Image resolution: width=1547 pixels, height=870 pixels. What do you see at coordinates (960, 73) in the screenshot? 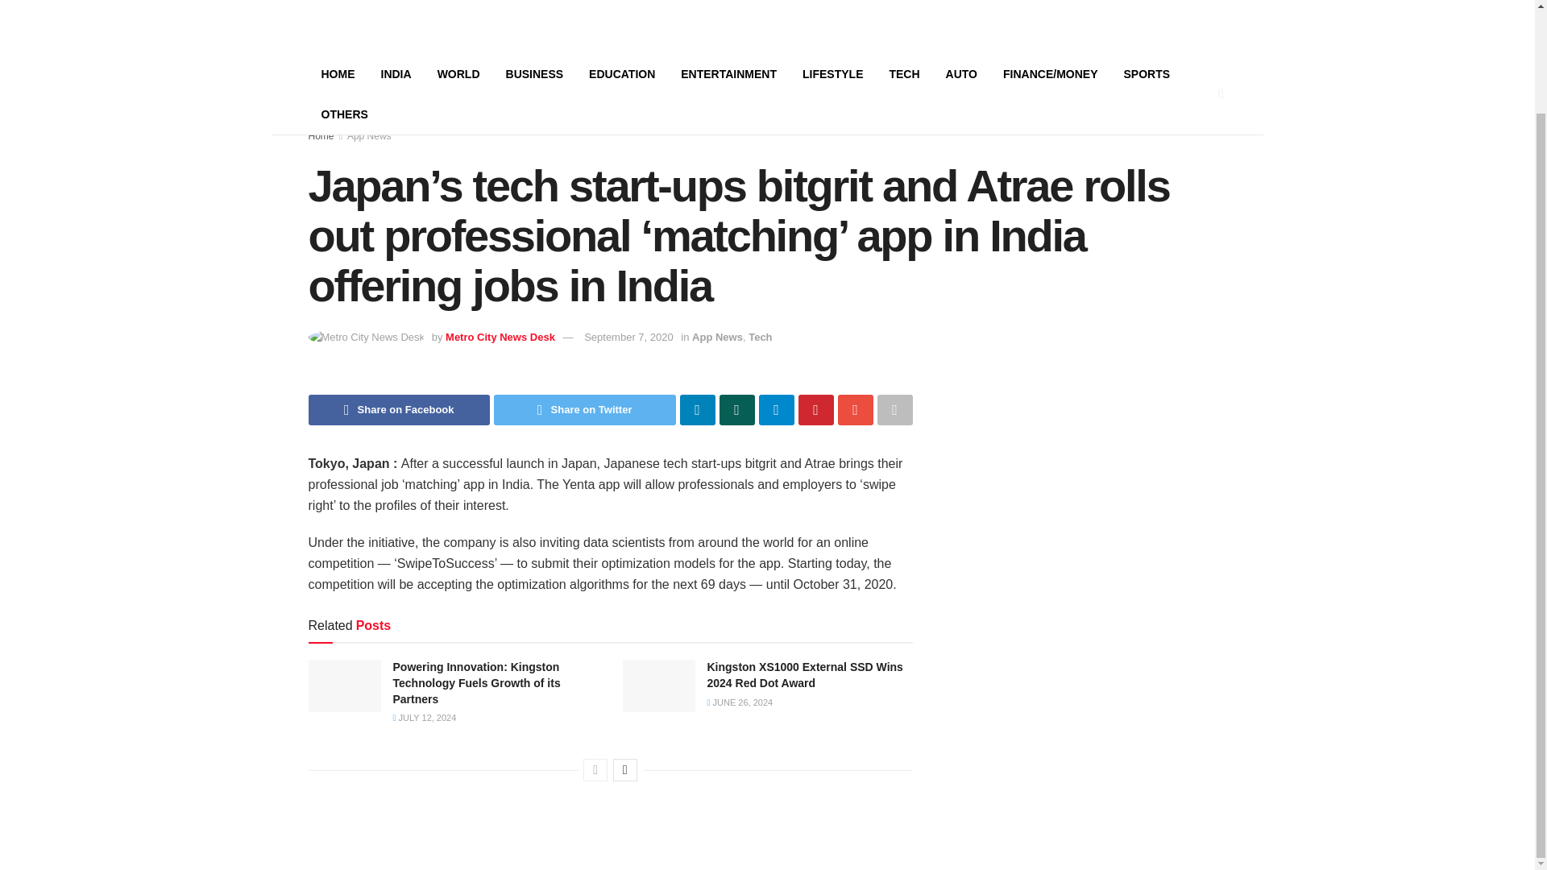
I see `AUTO` at bounding box center [960, 73].